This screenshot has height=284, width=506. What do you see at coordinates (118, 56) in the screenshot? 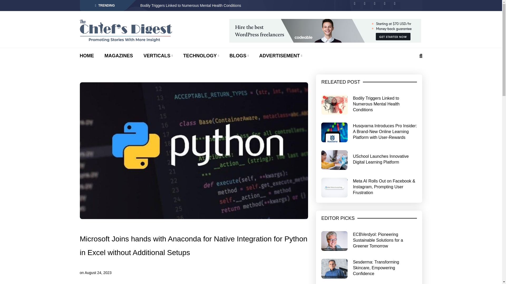
I see `MAGAZINES` at bounding box center [118, 56].